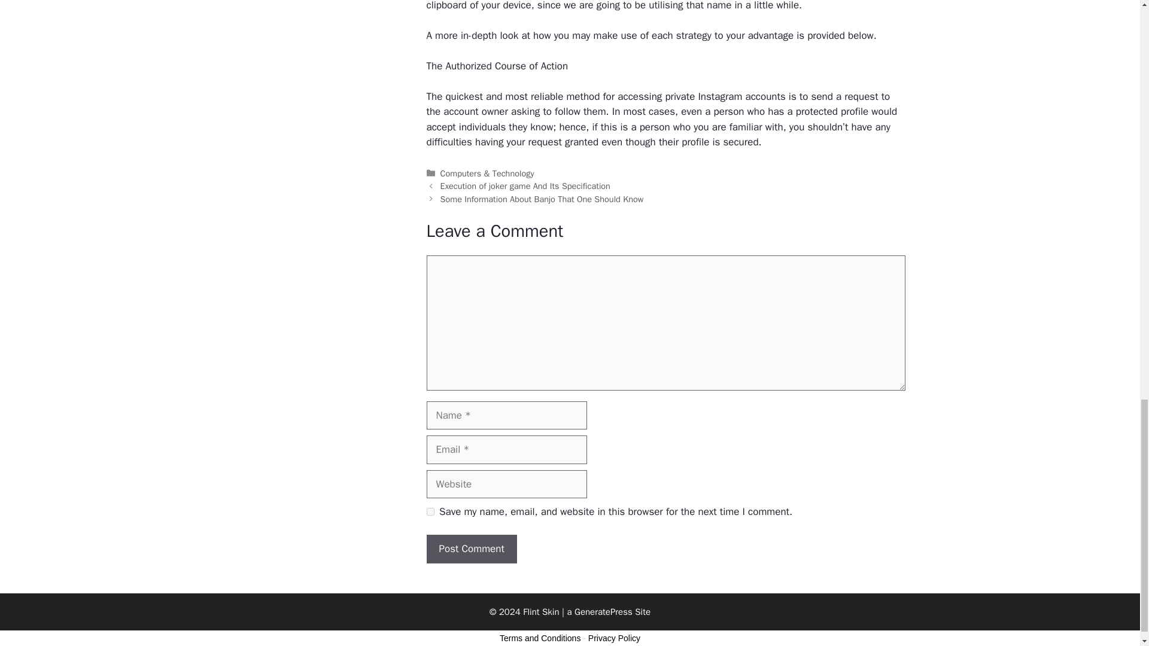 Image resolution: width=1149 pixels, height=646 pixels. I want to click on Some Information About Banjo That One Should Know, so click(542, 199).